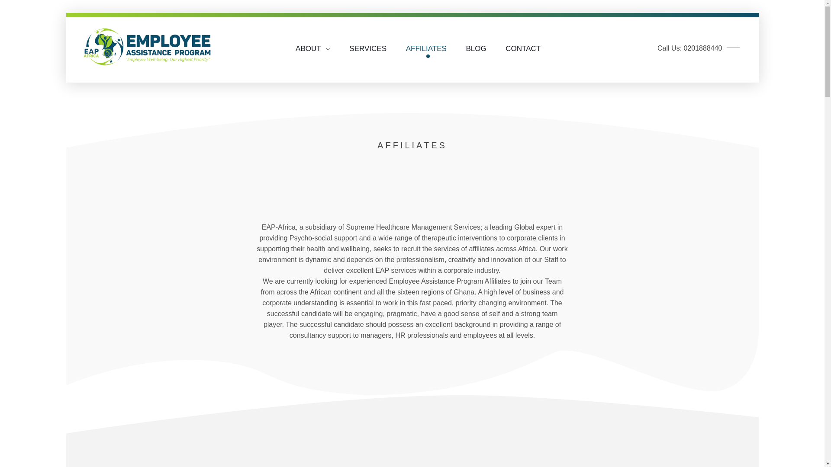 This screenshot has height=467, width=831. I want to click on EAP-Africa, so click(148, 47).